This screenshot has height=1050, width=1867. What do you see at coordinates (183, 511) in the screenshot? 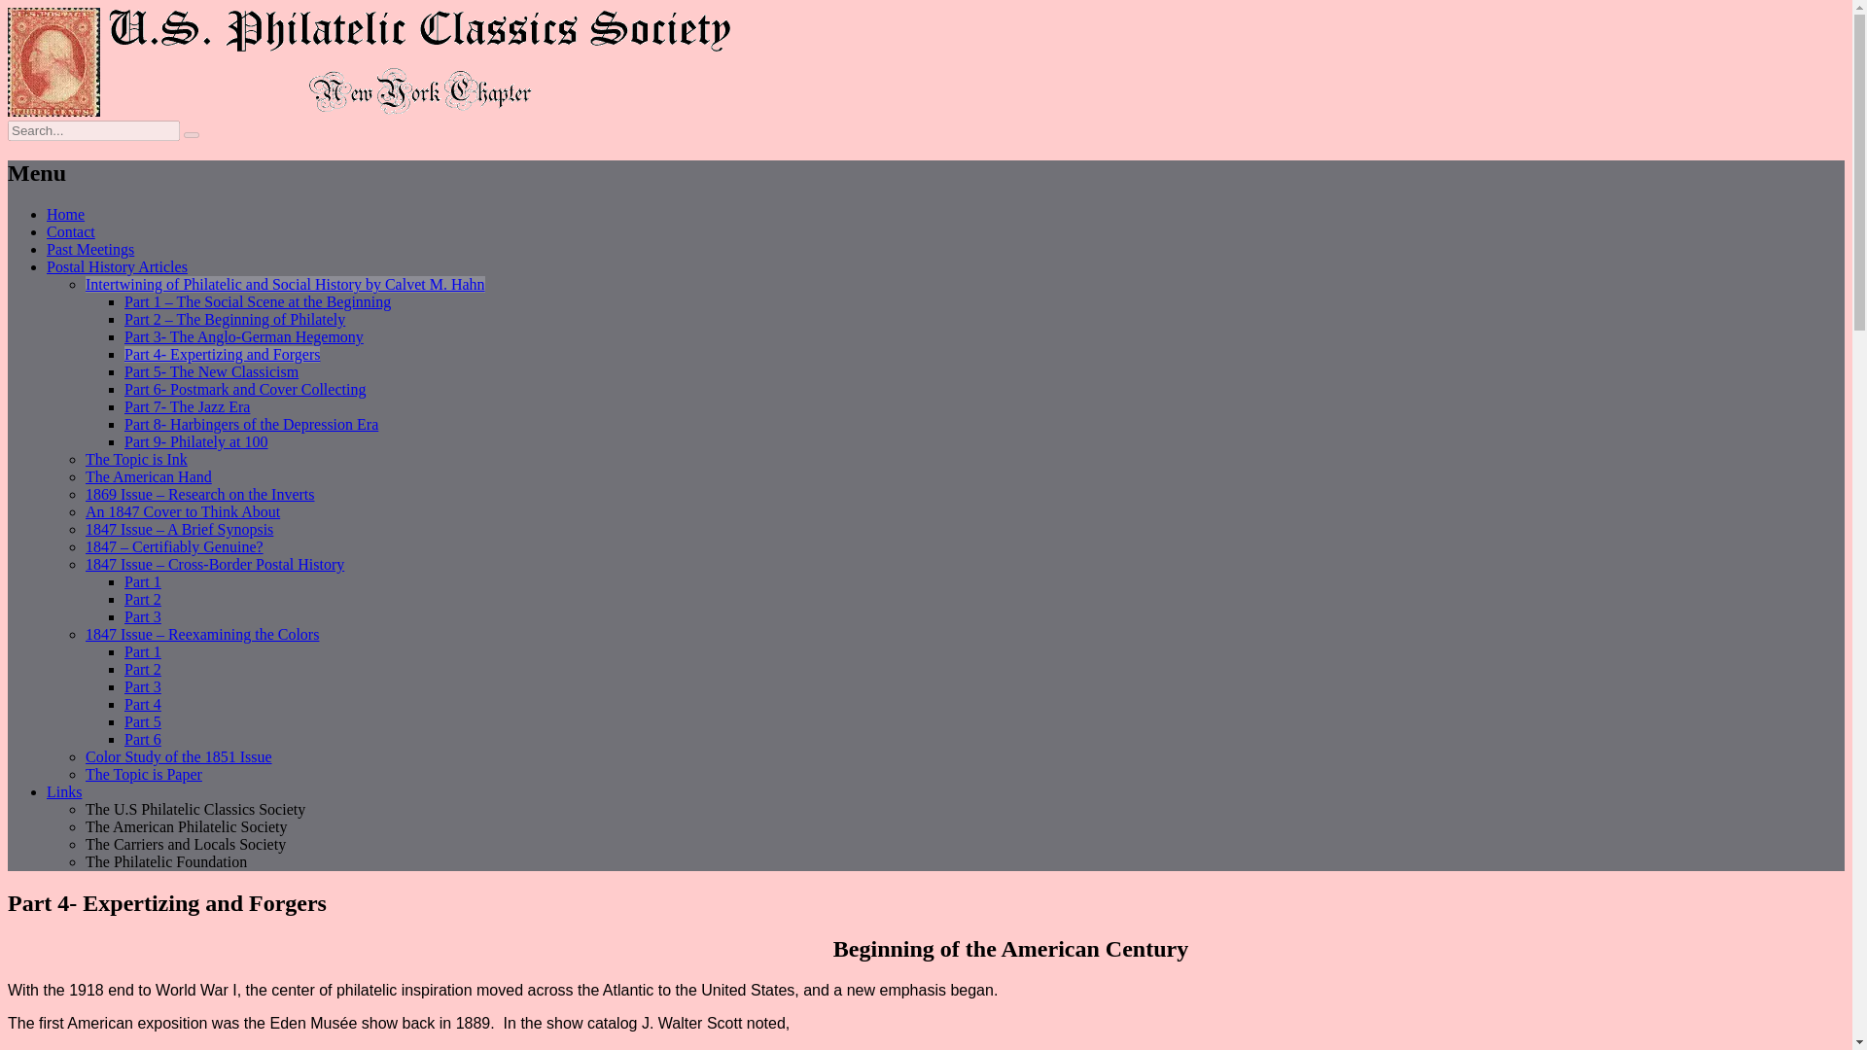
I see `An 1847 Cover to Think About` at bounding box center [183, 511].